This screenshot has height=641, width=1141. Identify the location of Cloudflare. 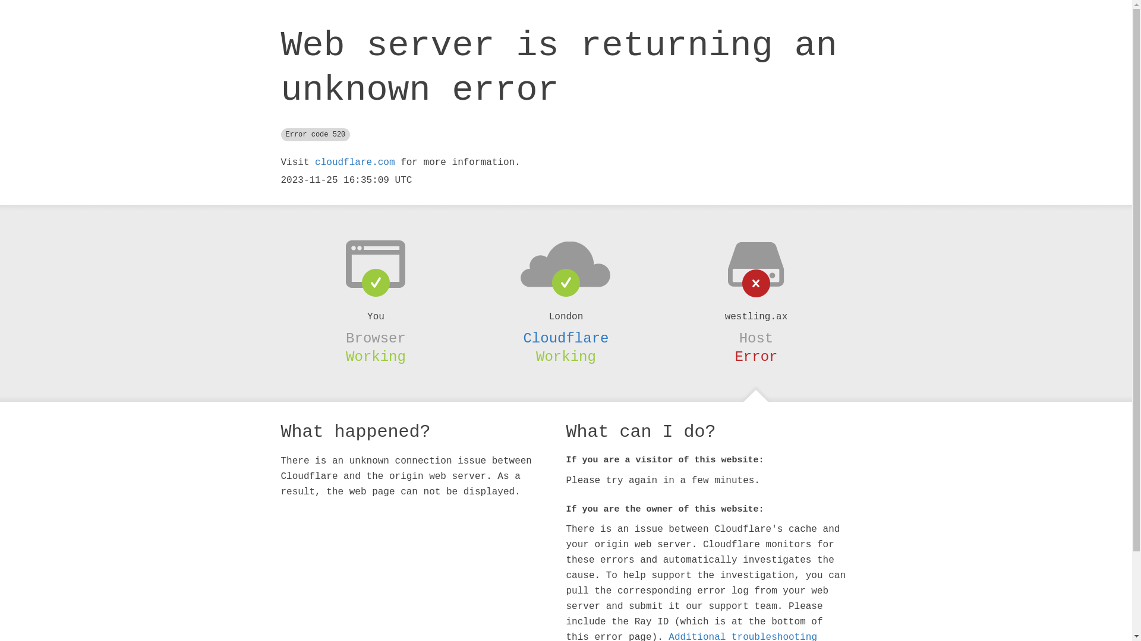
(566, 338).